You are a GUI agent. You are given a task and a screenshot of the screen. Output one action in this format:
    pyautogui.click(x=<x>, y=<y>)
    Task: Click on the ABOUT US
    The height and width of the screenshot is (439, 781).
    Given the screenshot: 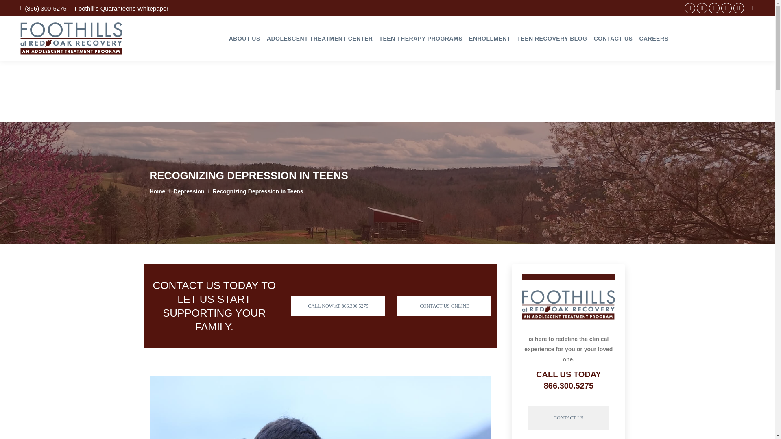 What is the action you would take?
    pyautogui.click(x=244, y=38)
    